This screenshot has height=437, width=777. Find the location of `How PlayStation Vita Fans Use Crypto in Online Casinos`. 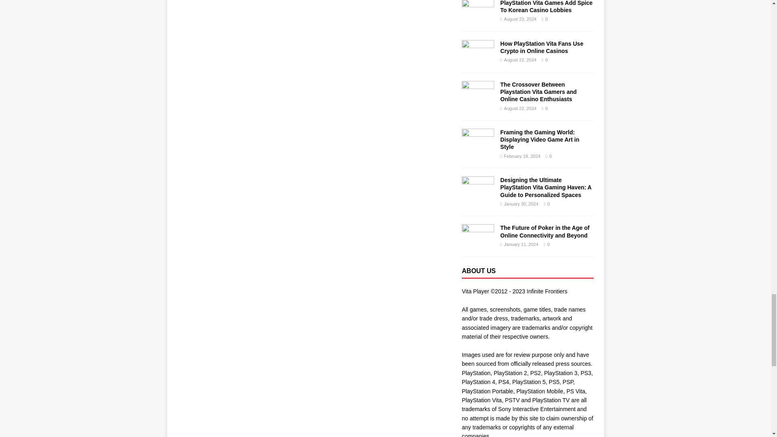

How PlayStation Vita Fans Use Crypto in Online Casinos is located at coordinates (478, 60).